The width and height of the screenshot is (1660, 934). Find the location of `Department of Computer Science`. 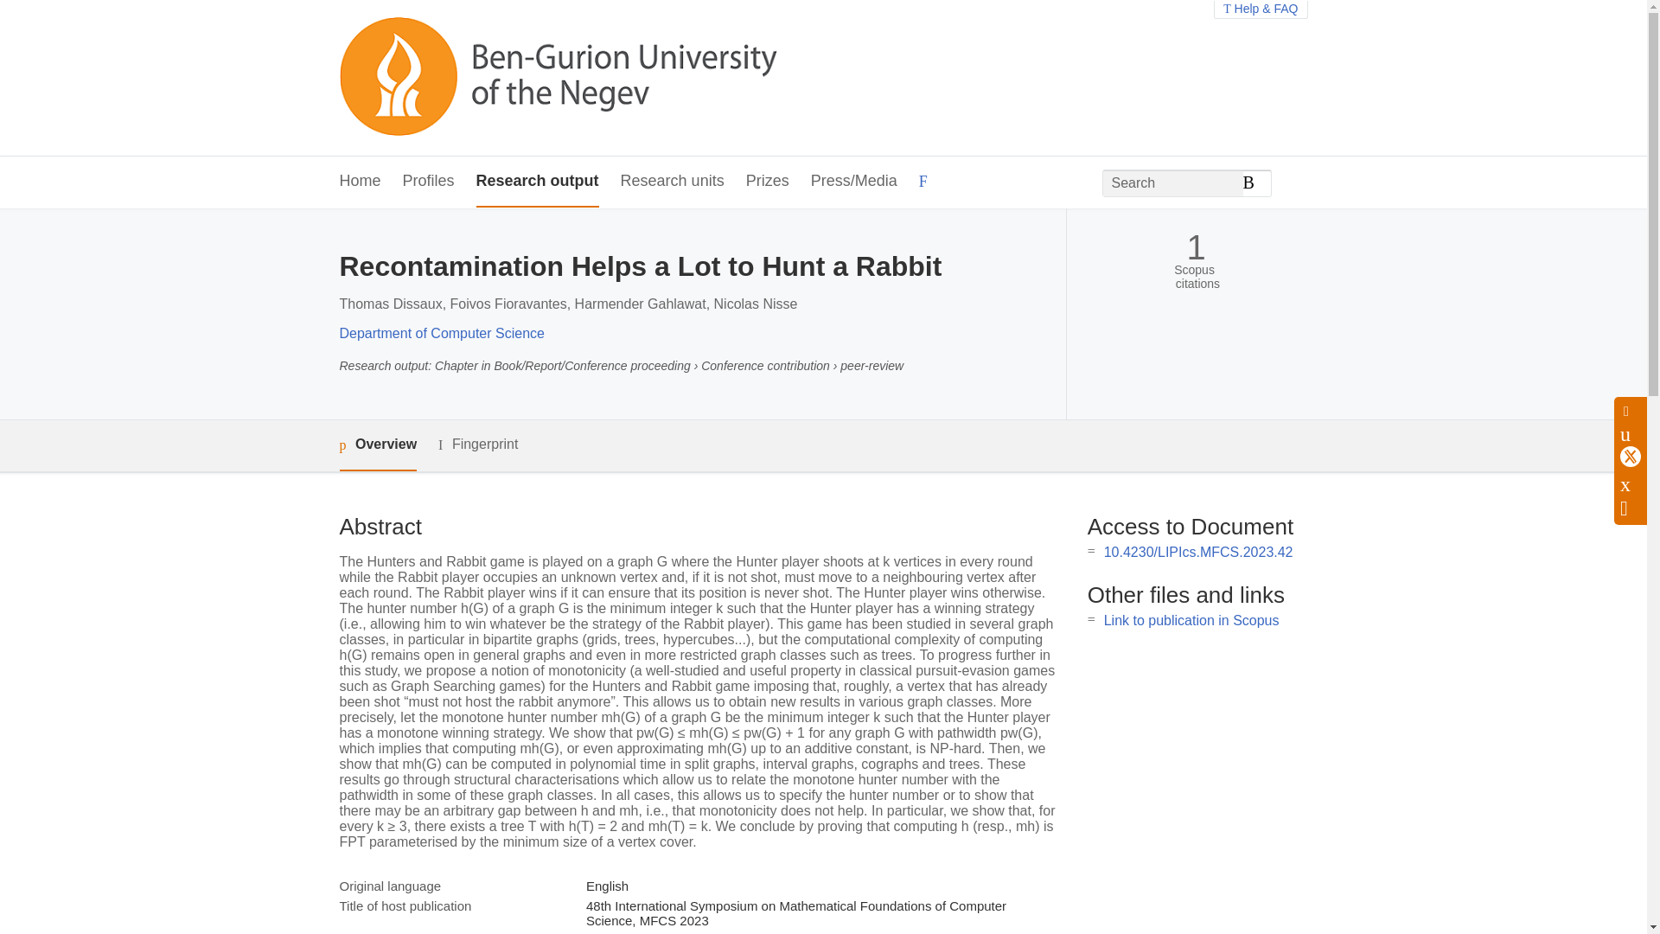

Department of Computer Science is located at coordinates (441, 333).